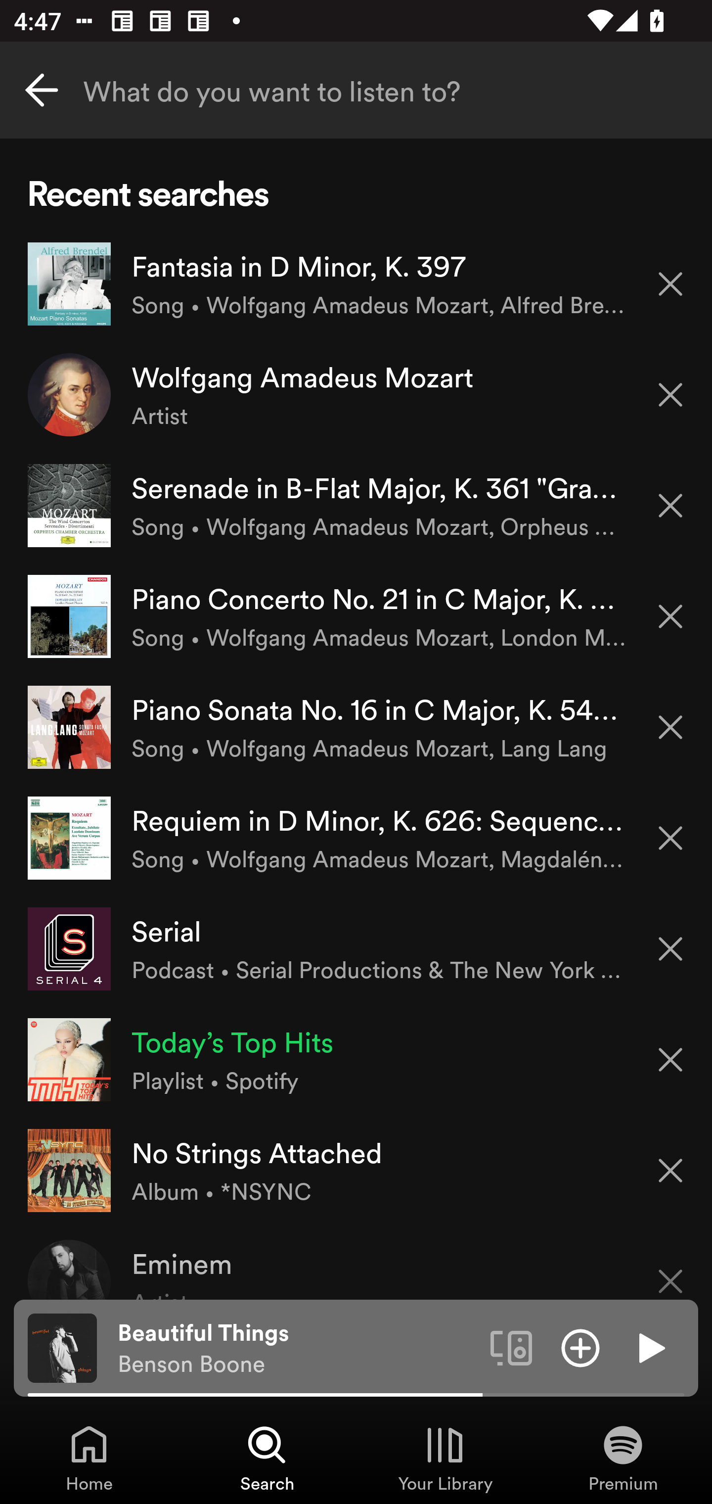  What do you see at coordinates (267, 1457) in the screenshot?
I see `Search, Tab 2 of 4 Search Search` at bounding box center [267, 1457].